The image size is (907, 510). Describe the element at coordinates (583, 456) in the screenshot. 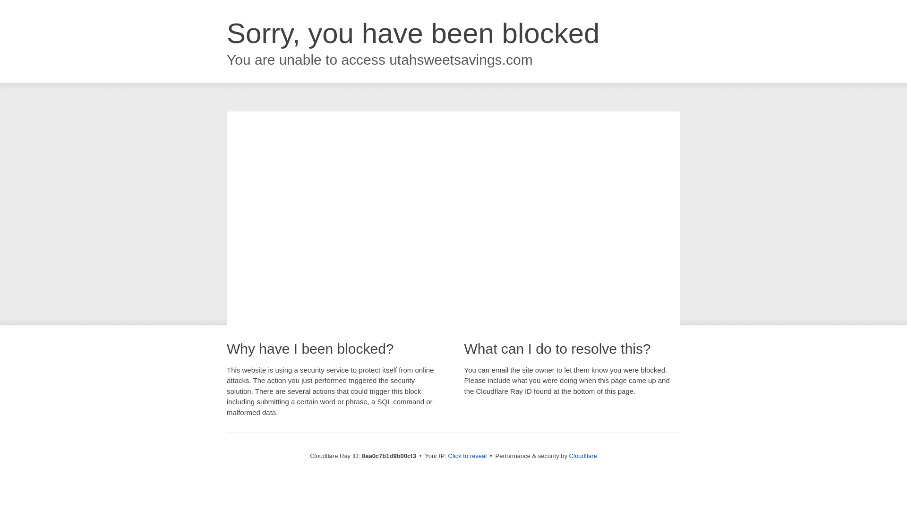

I see `Cloudflare` at that location.